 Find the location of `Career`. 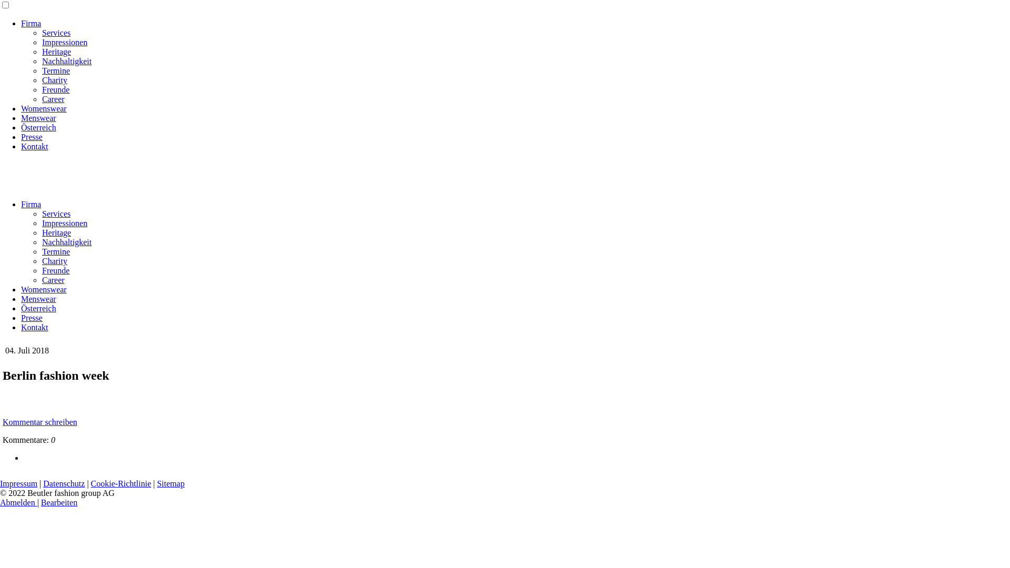

Career is located at coordinates (53, 99).